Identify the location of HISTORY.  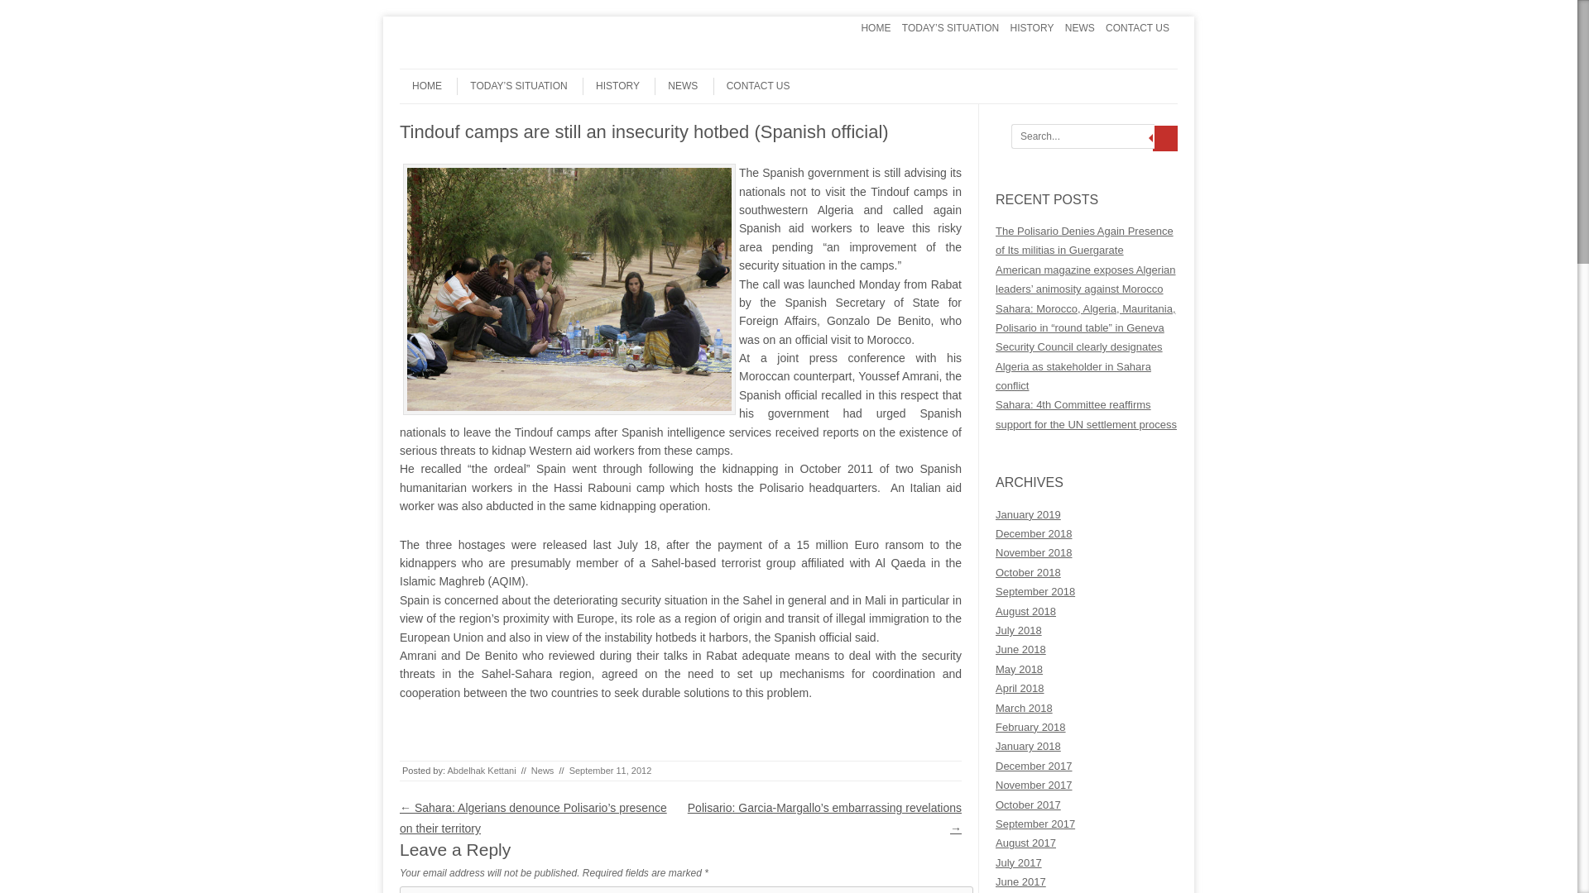
(1031, 28).